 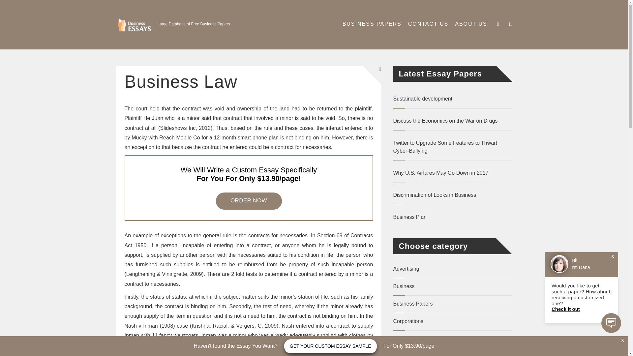 What do you see at coordinates (406, 339) in the screenshot?
I see `Customers` at bounding box center [406, 339].